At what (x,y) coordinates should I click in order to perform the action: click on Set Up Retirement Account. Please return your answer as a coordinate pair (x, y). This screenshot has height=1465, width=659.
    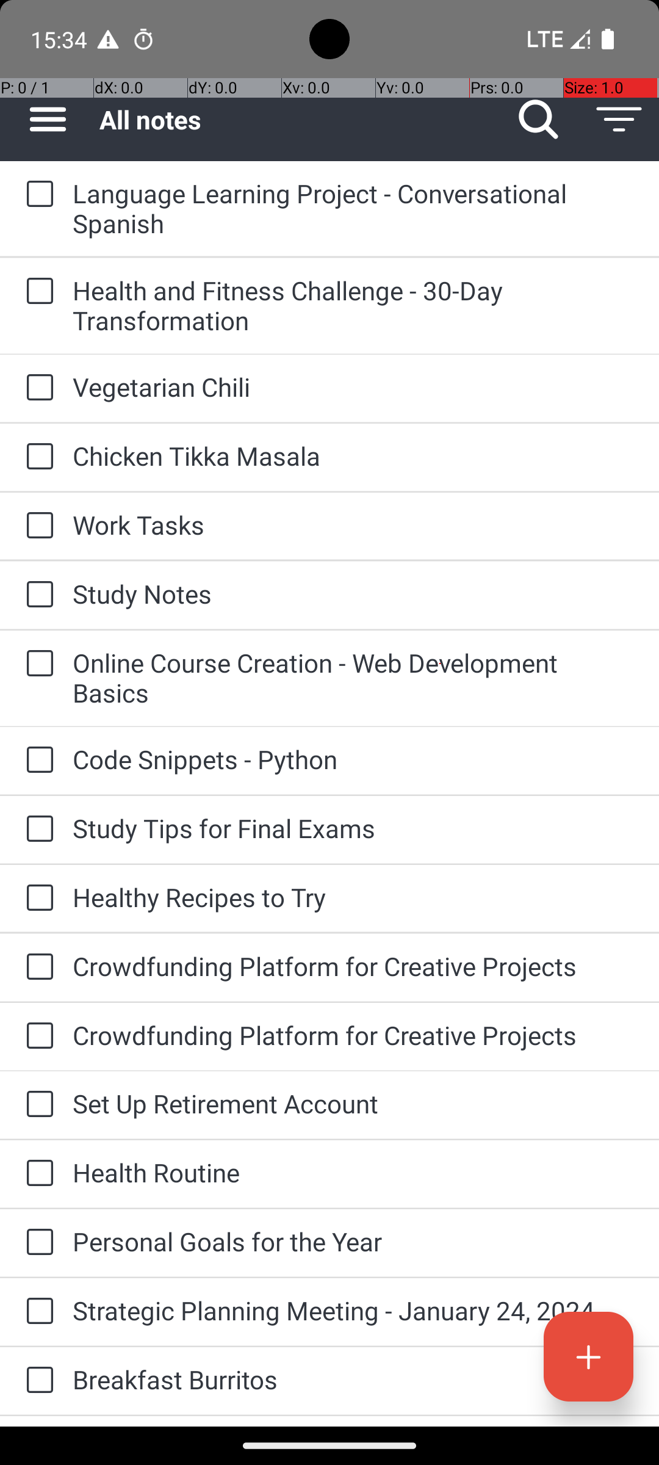
    Looking at the image, I should click on (354, 1104).